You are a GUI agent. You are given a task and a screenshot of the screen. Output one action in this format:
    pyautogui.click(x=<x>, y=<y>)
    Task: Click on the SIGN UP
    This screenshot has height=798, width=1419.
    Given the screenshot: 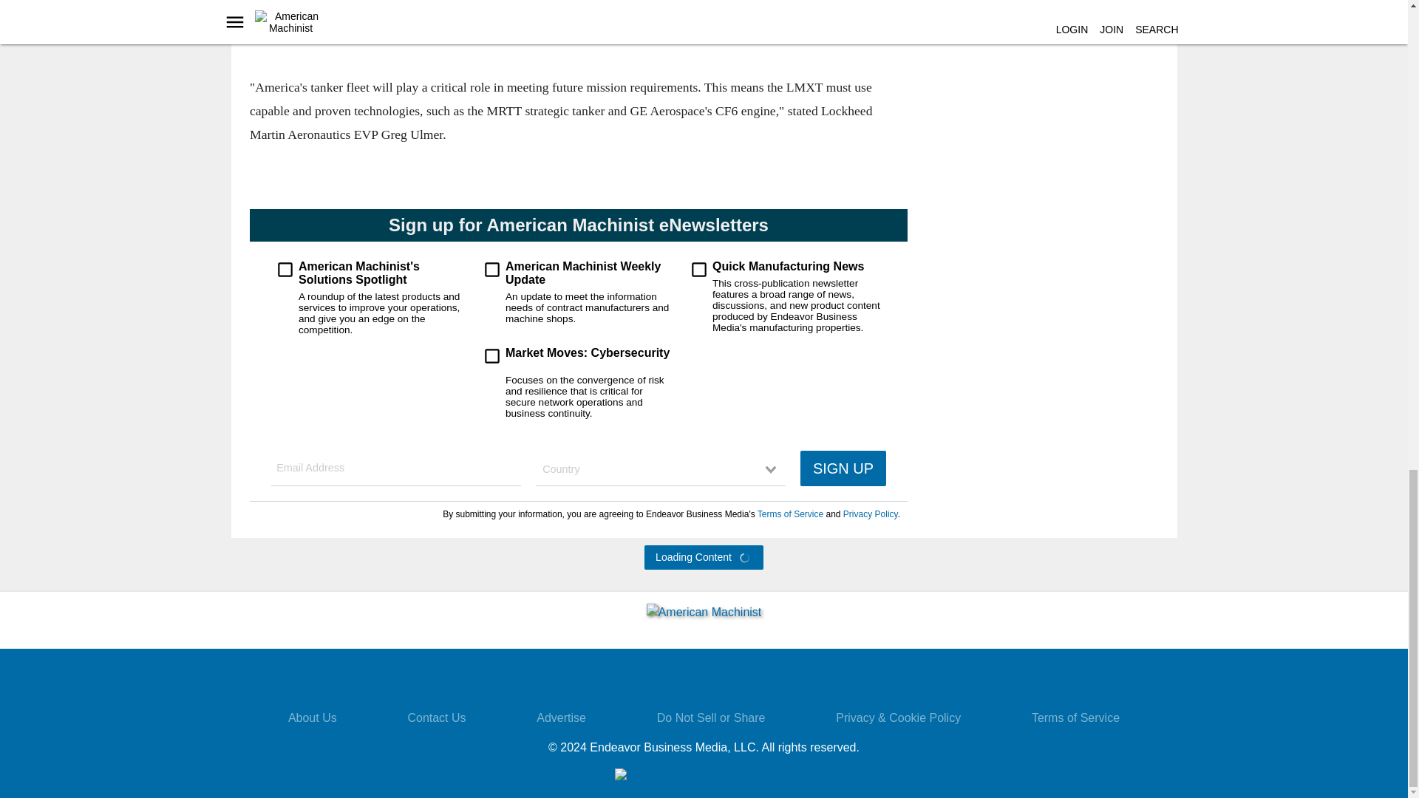 What is the action you would take?
    pyautogui.click(x=843, y=468)
    